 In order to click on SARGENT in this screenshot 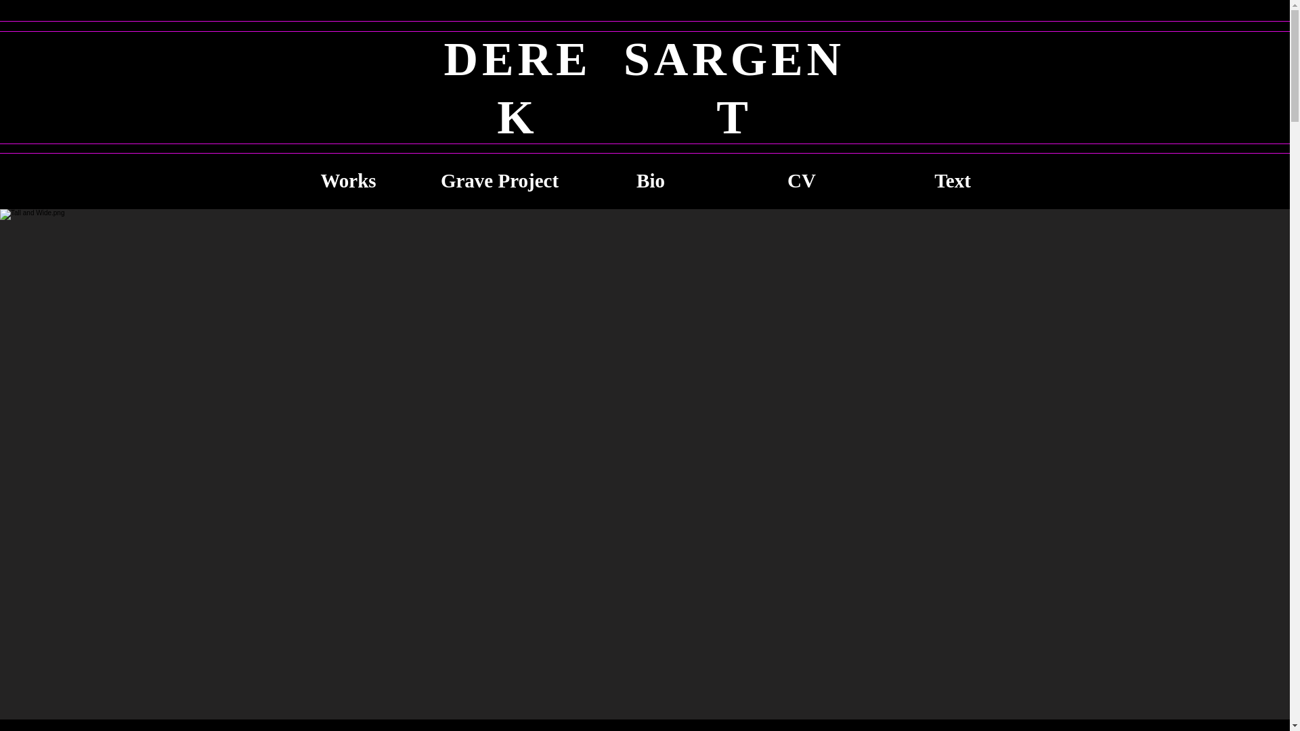, I will do `click(734, 91)`.